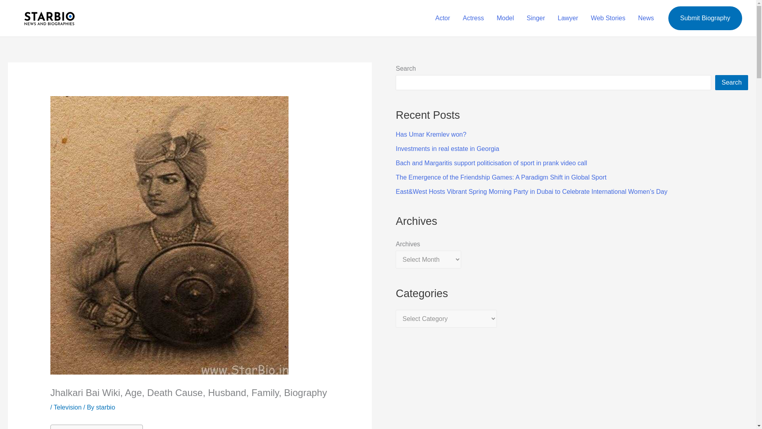 The image size is (762, 429). Describe the element at coordinates (67, 407) in the screenshot. I see `Television` at that location.